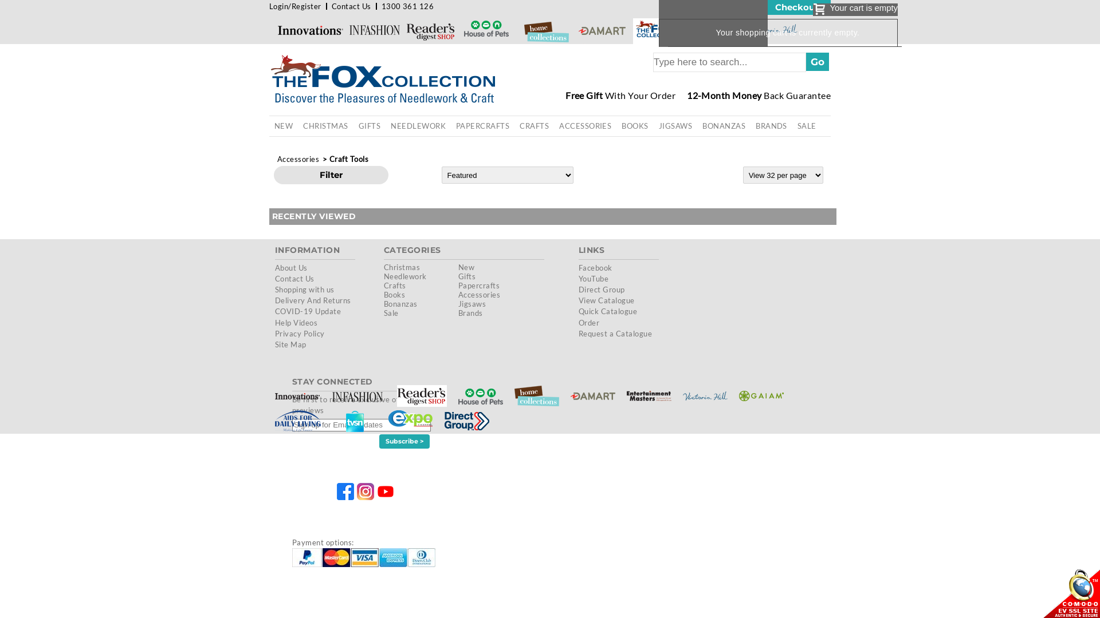 Image resolution: width=1100 pixels, height=618 pixels. Describe the element at coordinates (394, 295) in the screenshot. I see `Books` at that location.